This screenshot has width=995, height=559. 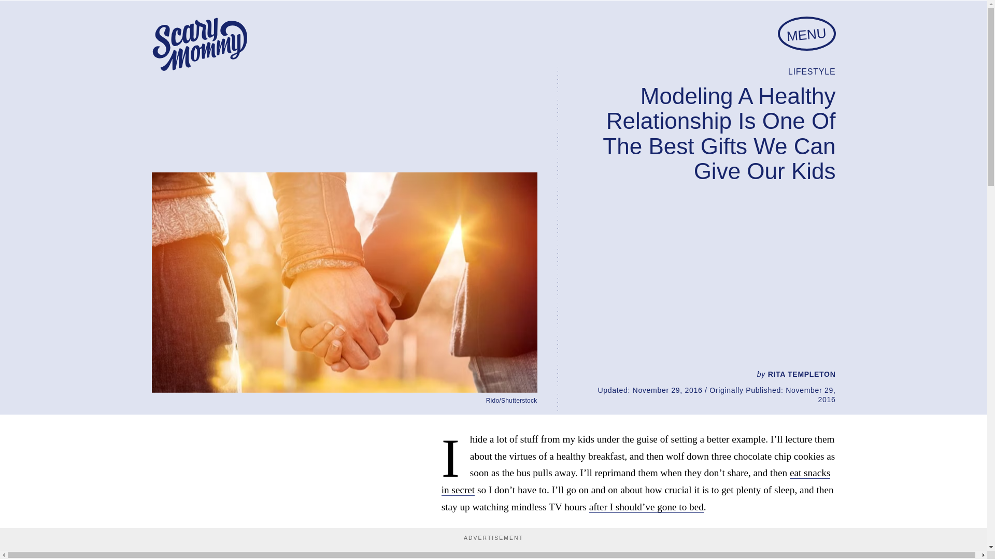 What do you see at coordinates (199, 45) in the screenshot?
I see `Scary Mommy` at bounding box center [199, 45].